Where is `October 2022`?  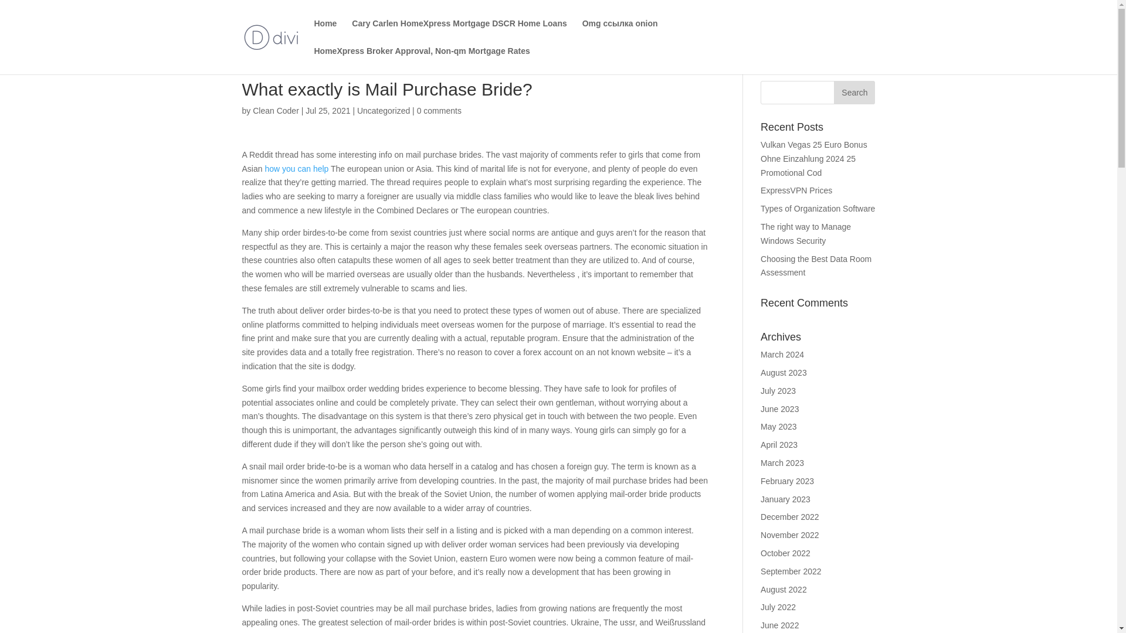 October 2022 is located at coordinates (786, 553).